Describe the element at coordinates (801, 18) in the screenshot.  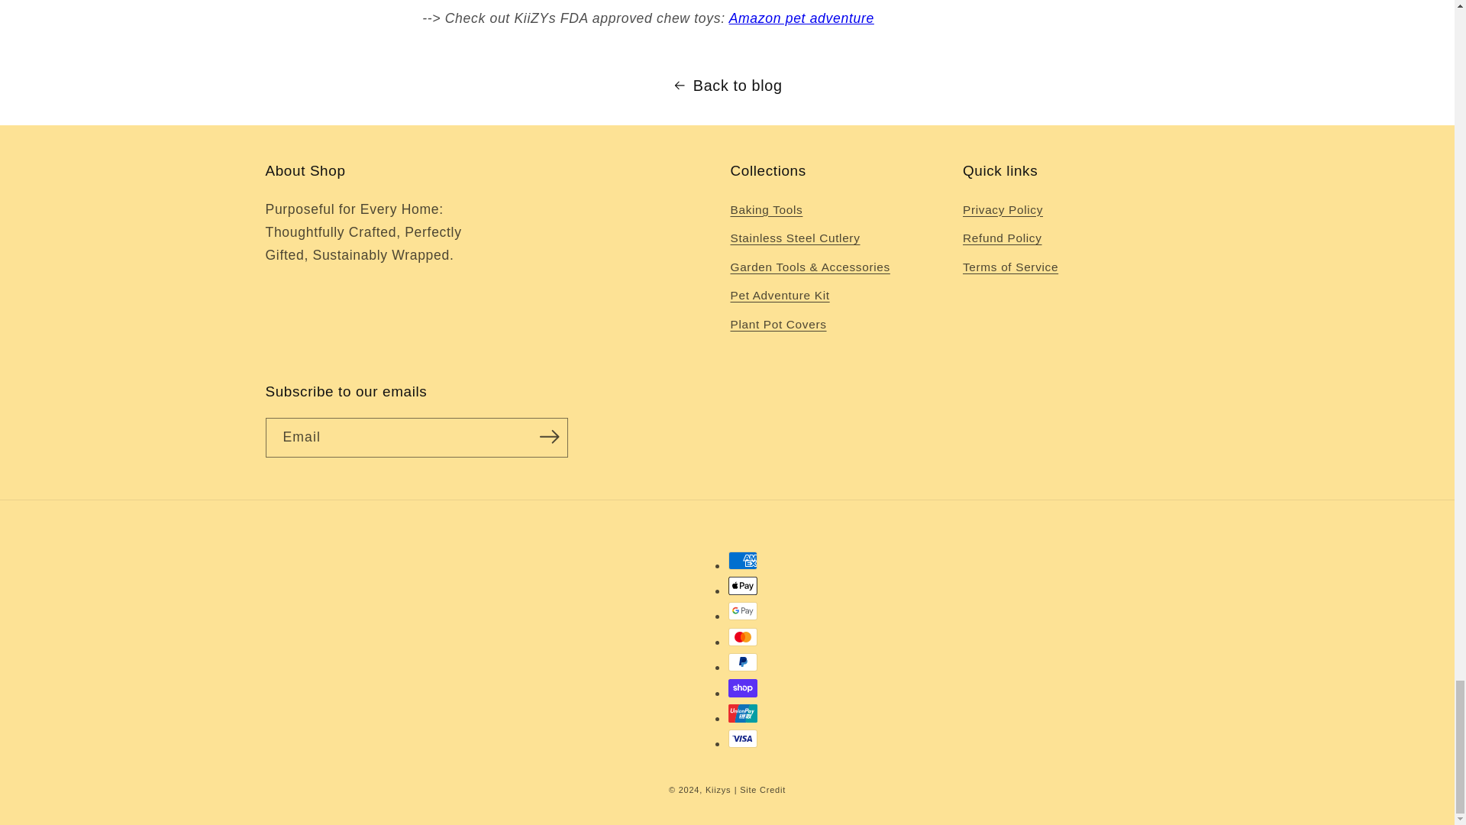
I see `Dental chew toys` at that location.